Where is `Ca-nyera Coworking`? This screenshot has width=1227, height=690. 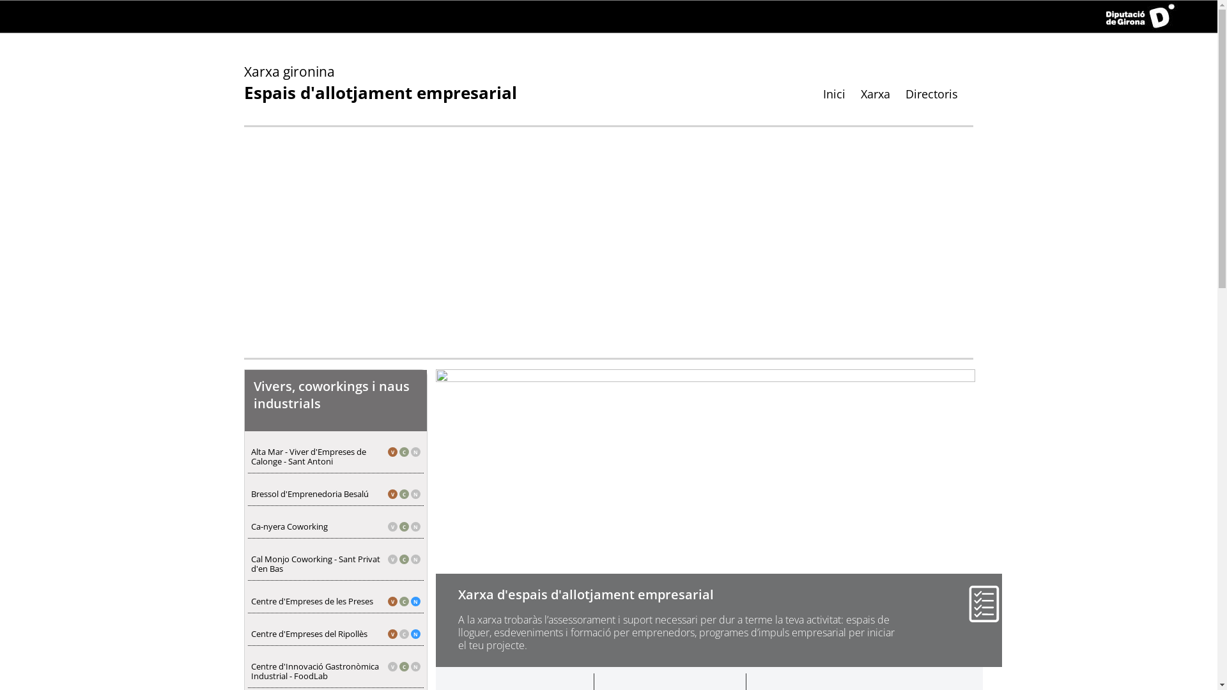
Ca-nyera Coworking is located at coordinates (336, 526).